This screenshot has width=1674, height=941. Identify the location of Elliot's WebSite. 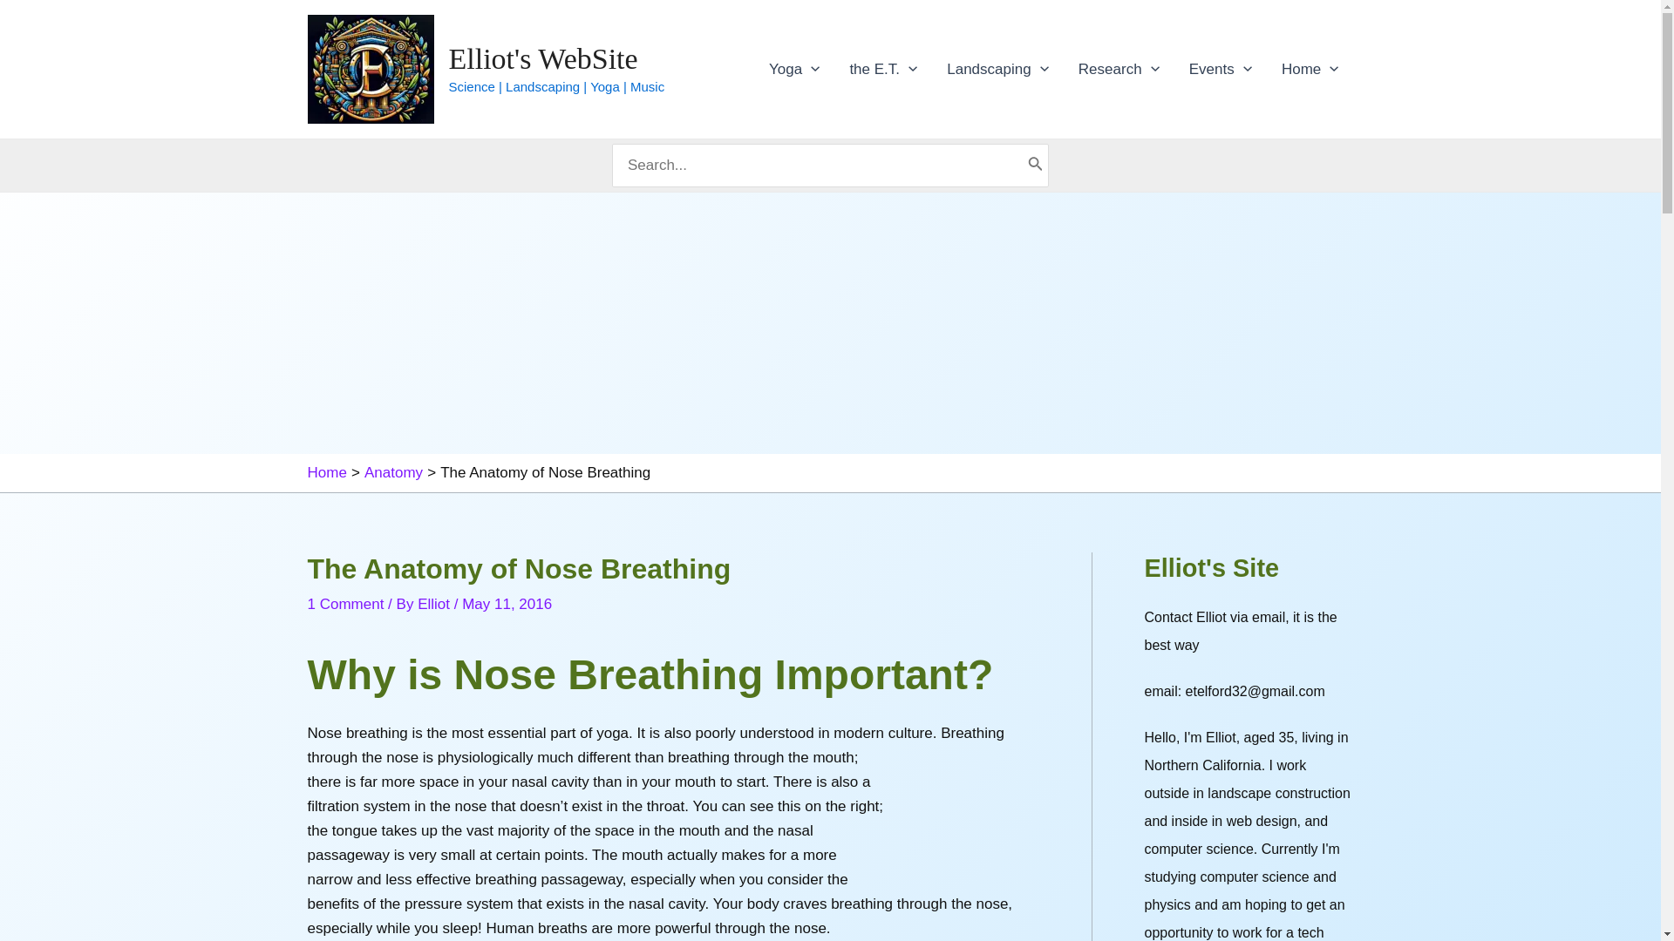
(542, 58).